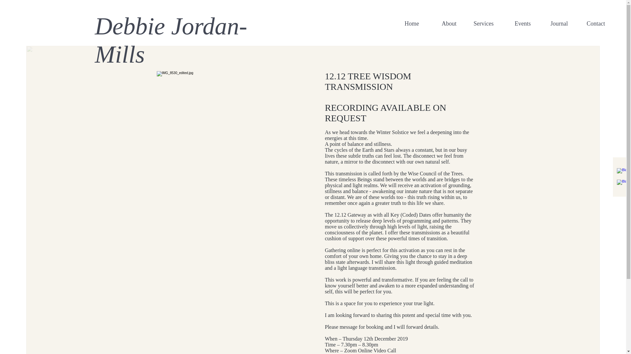 The image size is (631, 354). What do you see at coordinates (554, 24) in the screenshot?
I see `Journal` at bounding box center [554, 24].